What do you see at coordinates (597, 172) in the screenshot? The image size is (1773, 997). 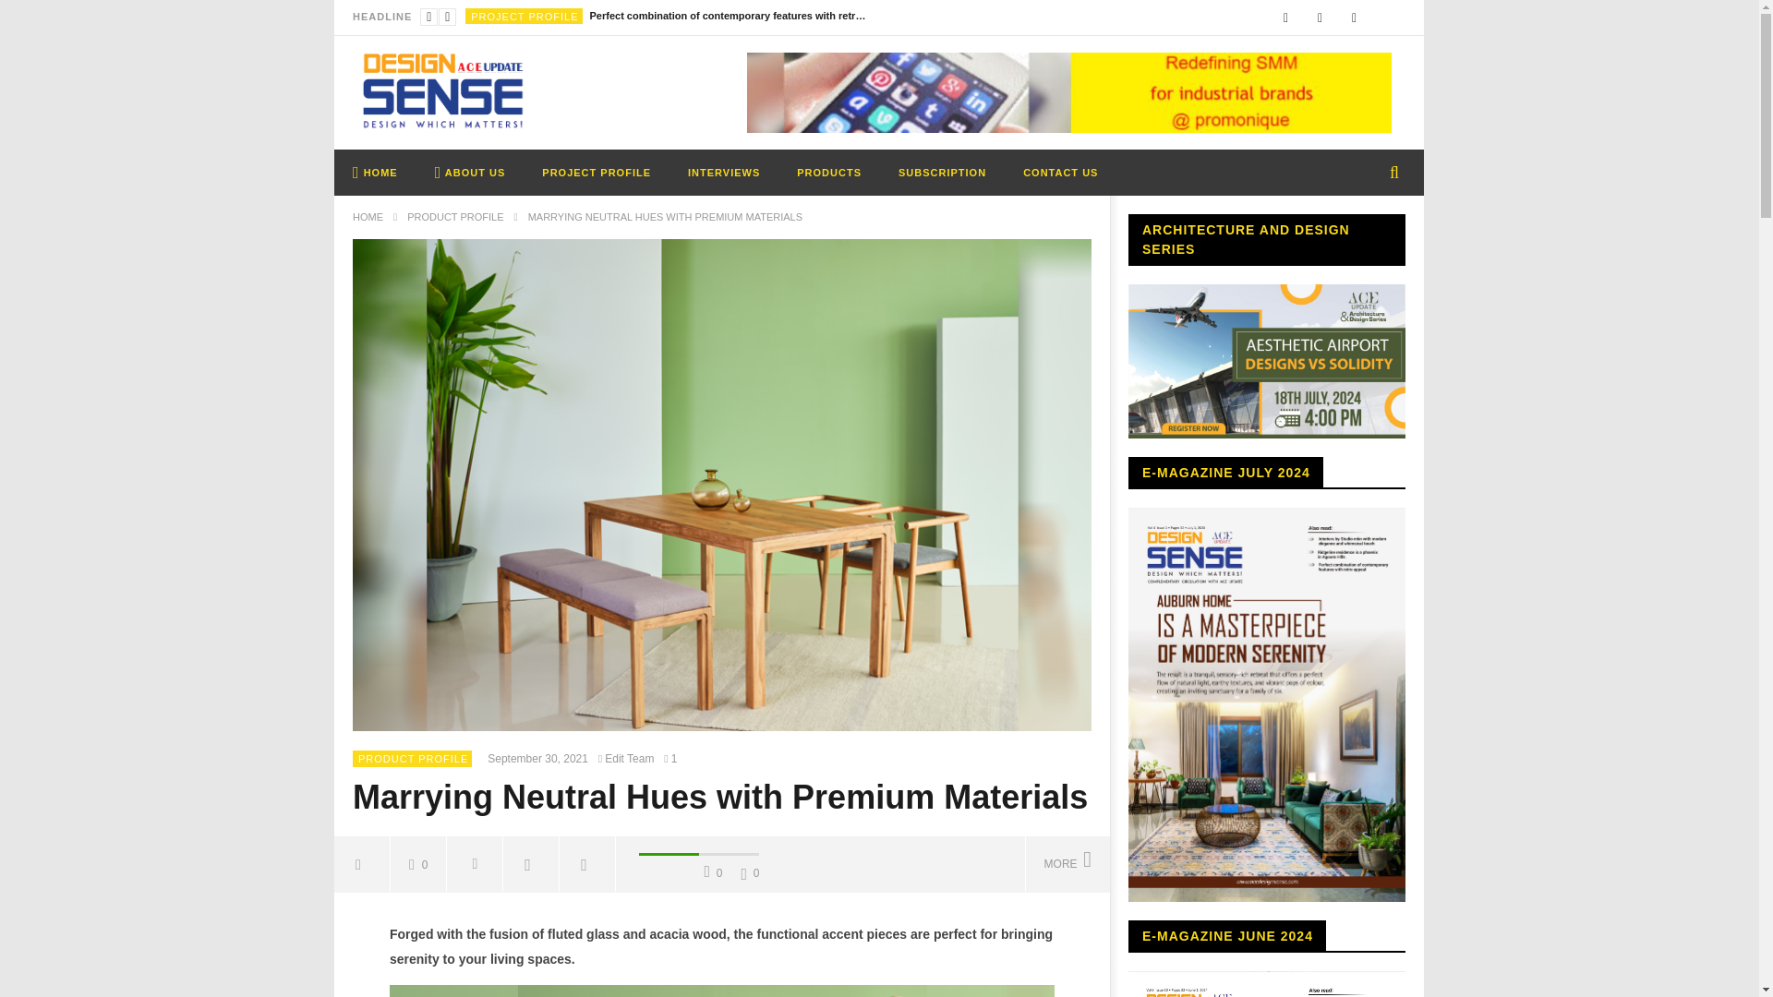 I see `PROJECT PROFILE` at bounding box center [597, 172].